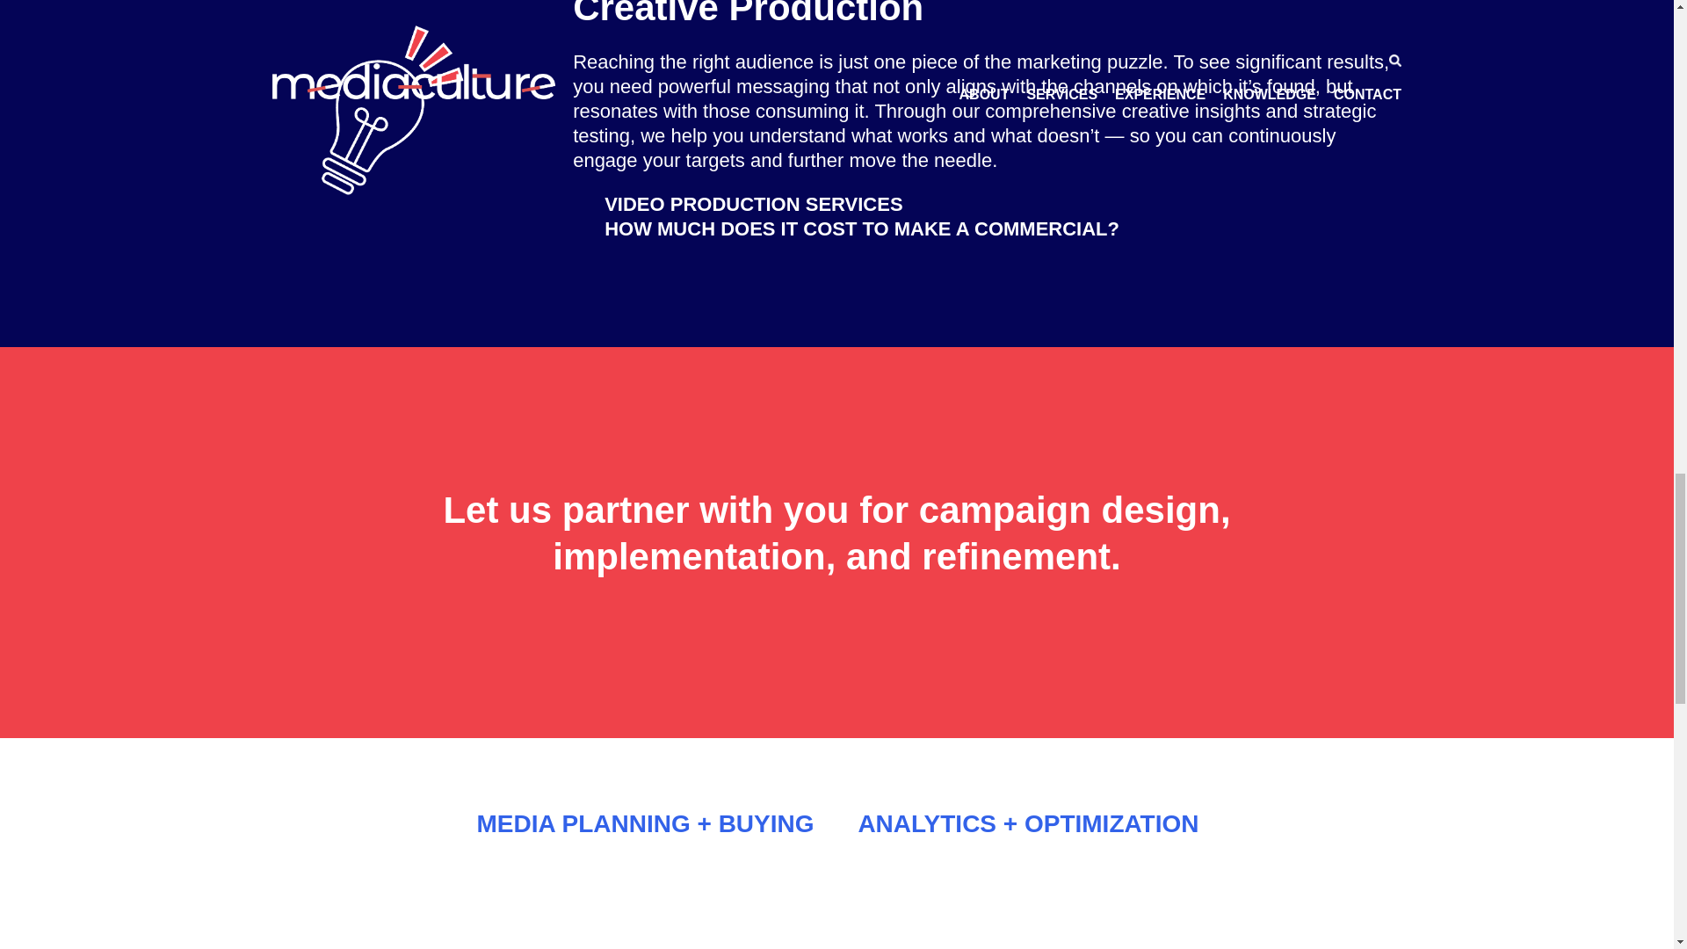  Describe the element at coordinates (754, 205) in the screenshot. I see `VIDEO PRODUCTION SERVICES` at that location.